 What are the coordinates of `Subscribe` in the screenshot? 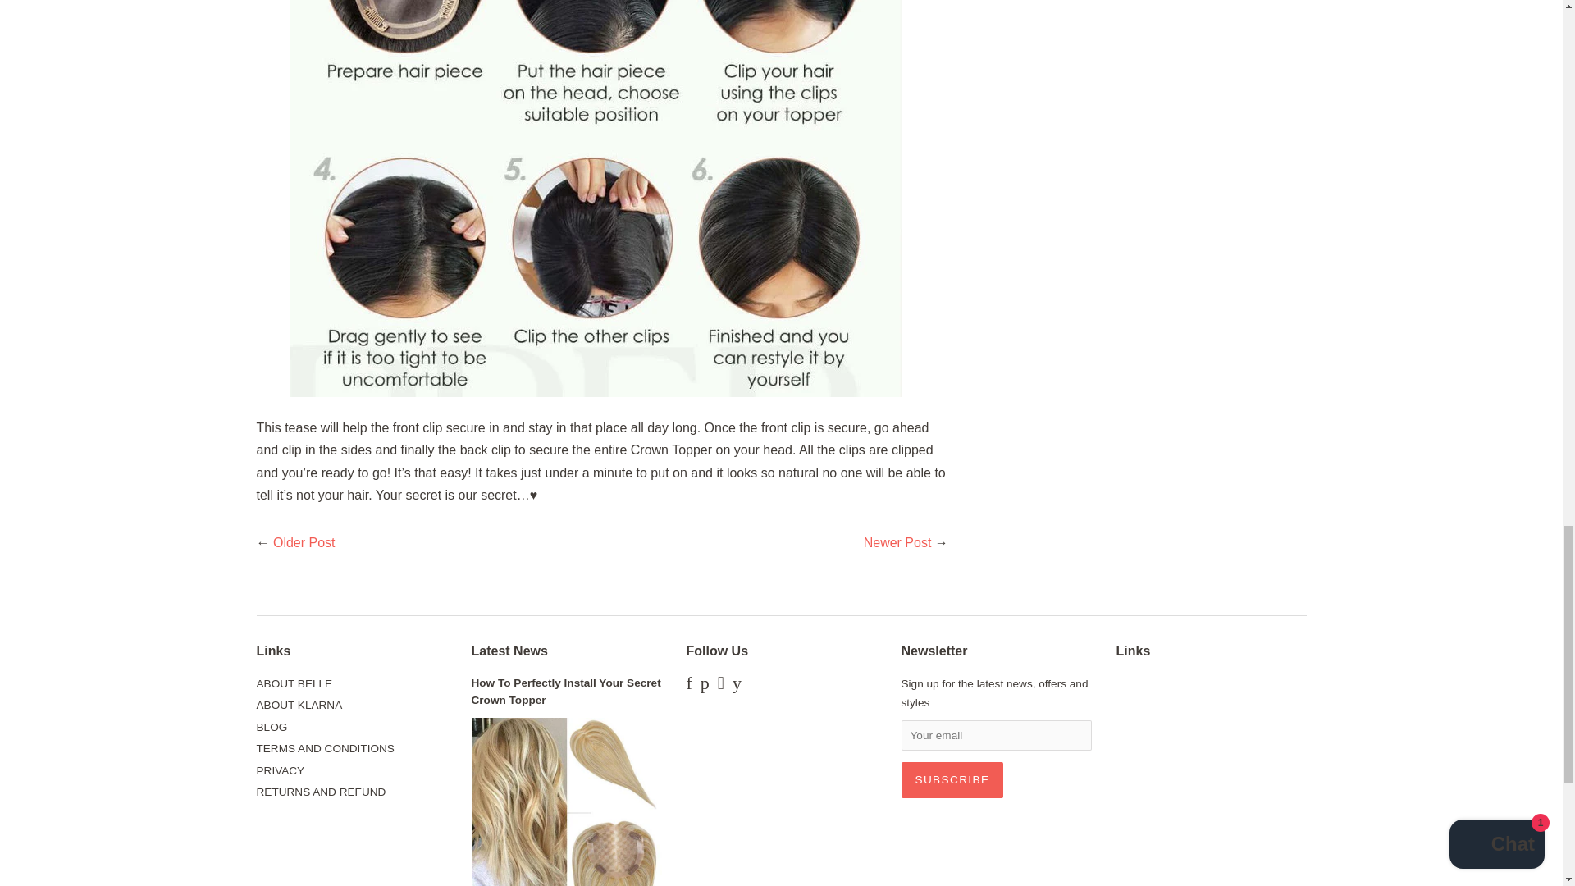 It's located at (952, 779).